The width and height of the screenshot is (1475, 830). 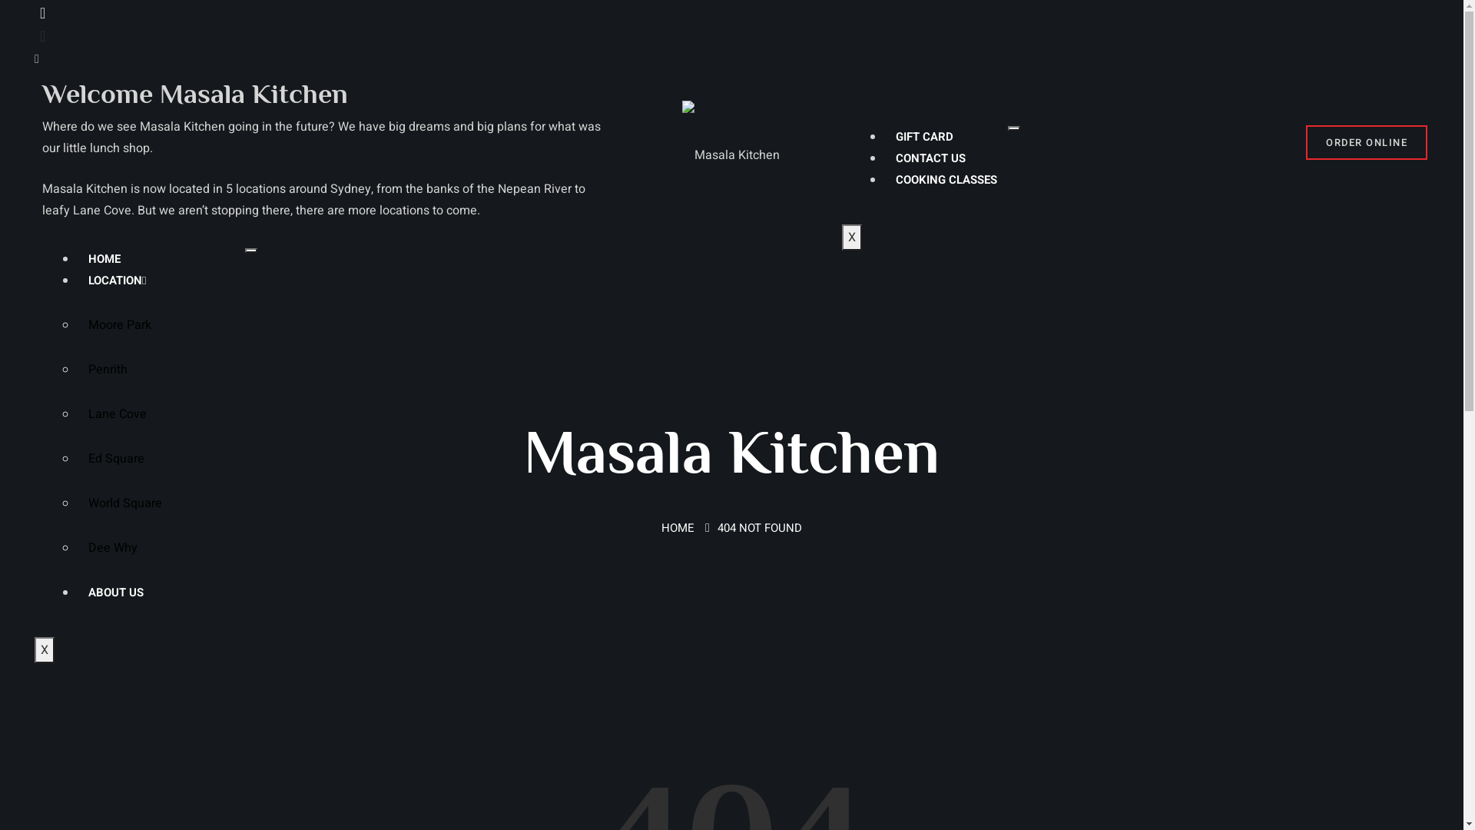 What do you see at coordinates (1367, 141) in the screenshot?
I see `ORDER ONLINE` at bounding box center [1367, 141].